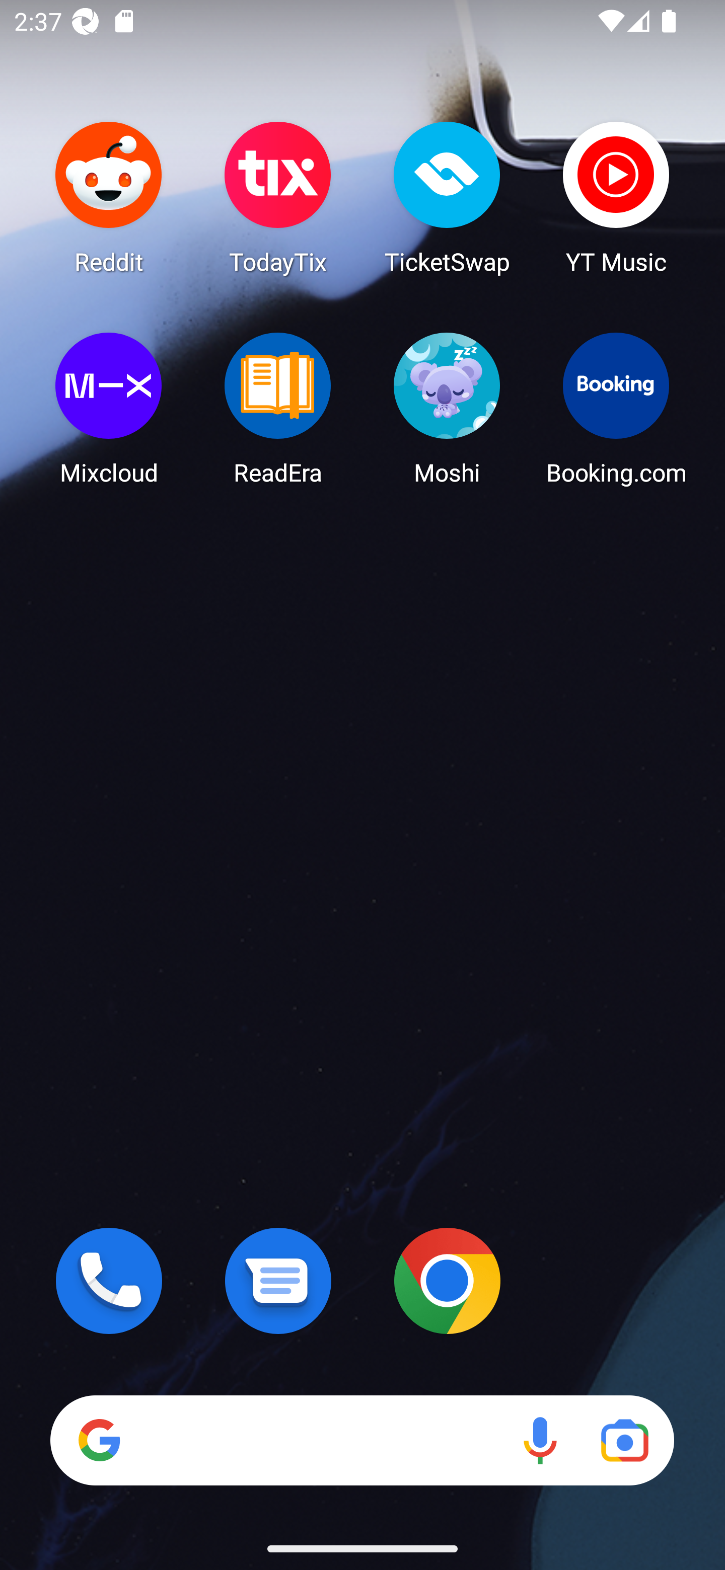  I want to click on Reddit, so click(109, 197).